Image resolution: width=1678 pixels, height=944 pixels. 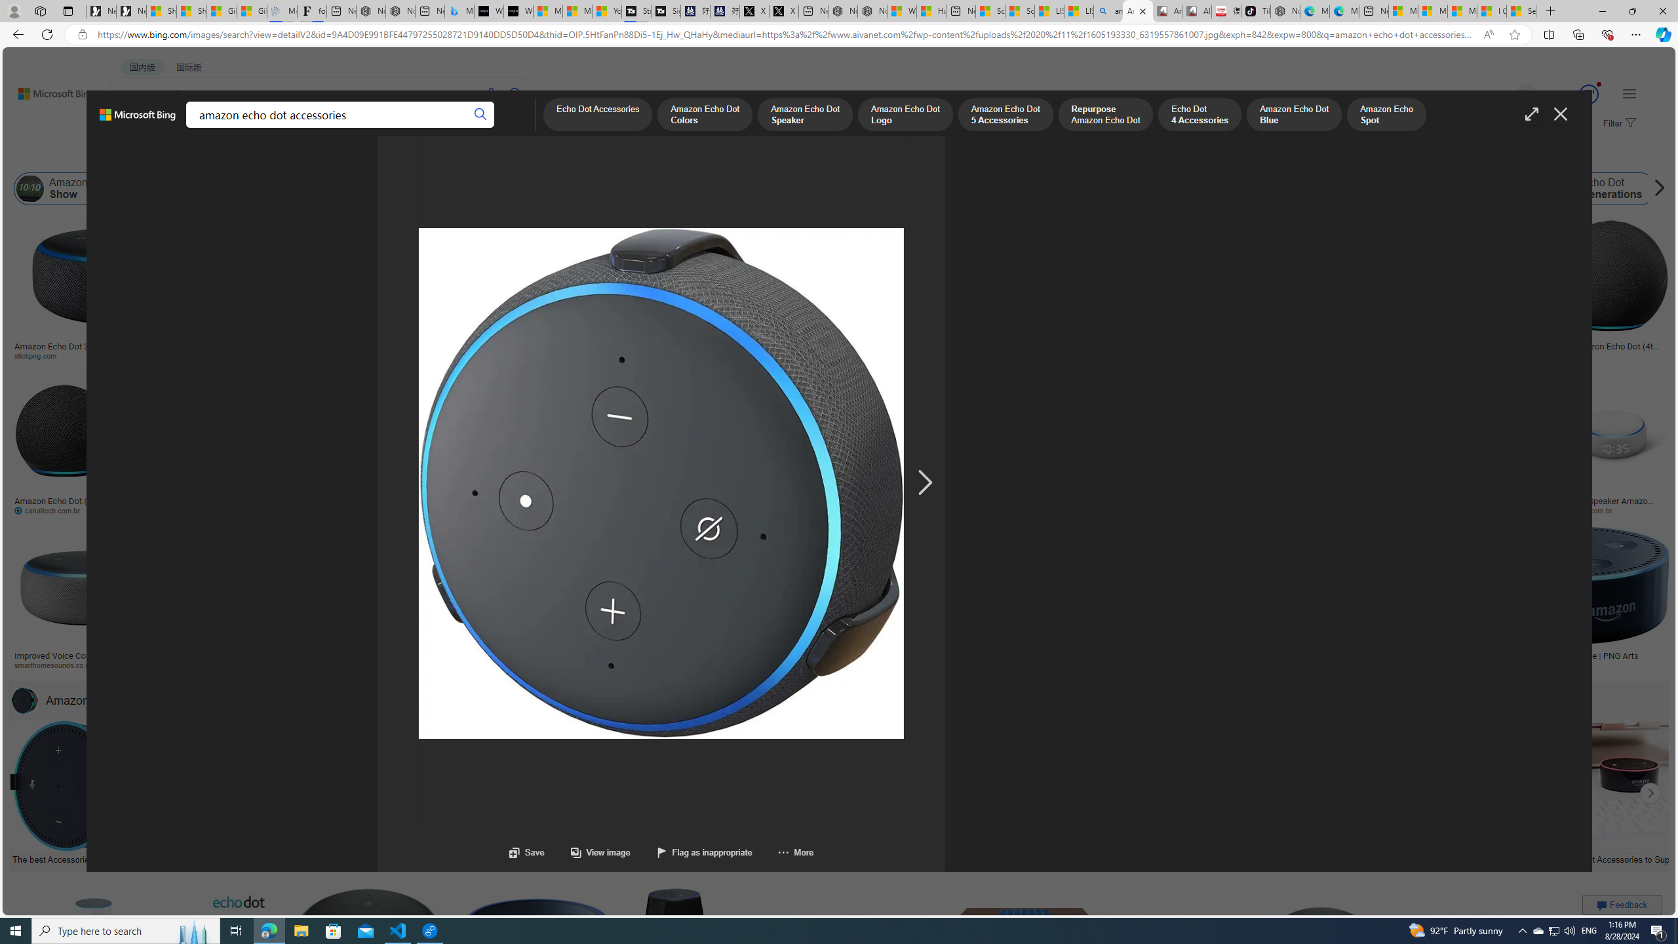 What do you see at coordinates (1108, 11) in the screenshot?
I see `amazon - Search` at bounding box center [1108, 11].